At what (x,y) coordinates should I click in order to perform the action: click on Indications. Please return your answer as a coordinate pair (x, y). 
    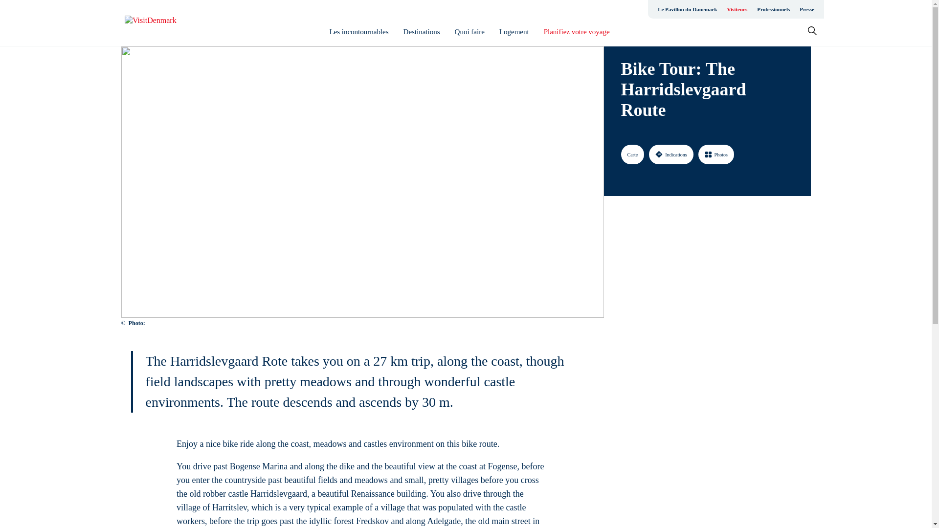
    Looking at the image, I should click on (671, 154).